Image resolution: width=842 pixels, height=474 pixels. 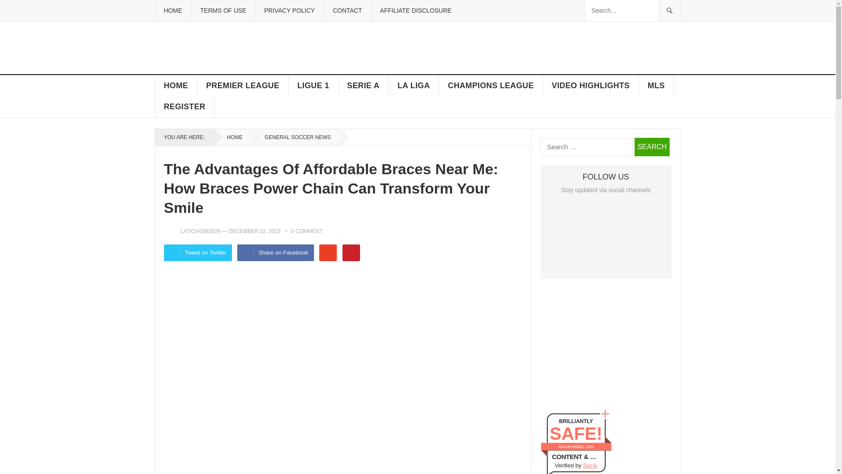 I want to click on AFFILIATE DISCLOSURE, so click(x=416, y=11).